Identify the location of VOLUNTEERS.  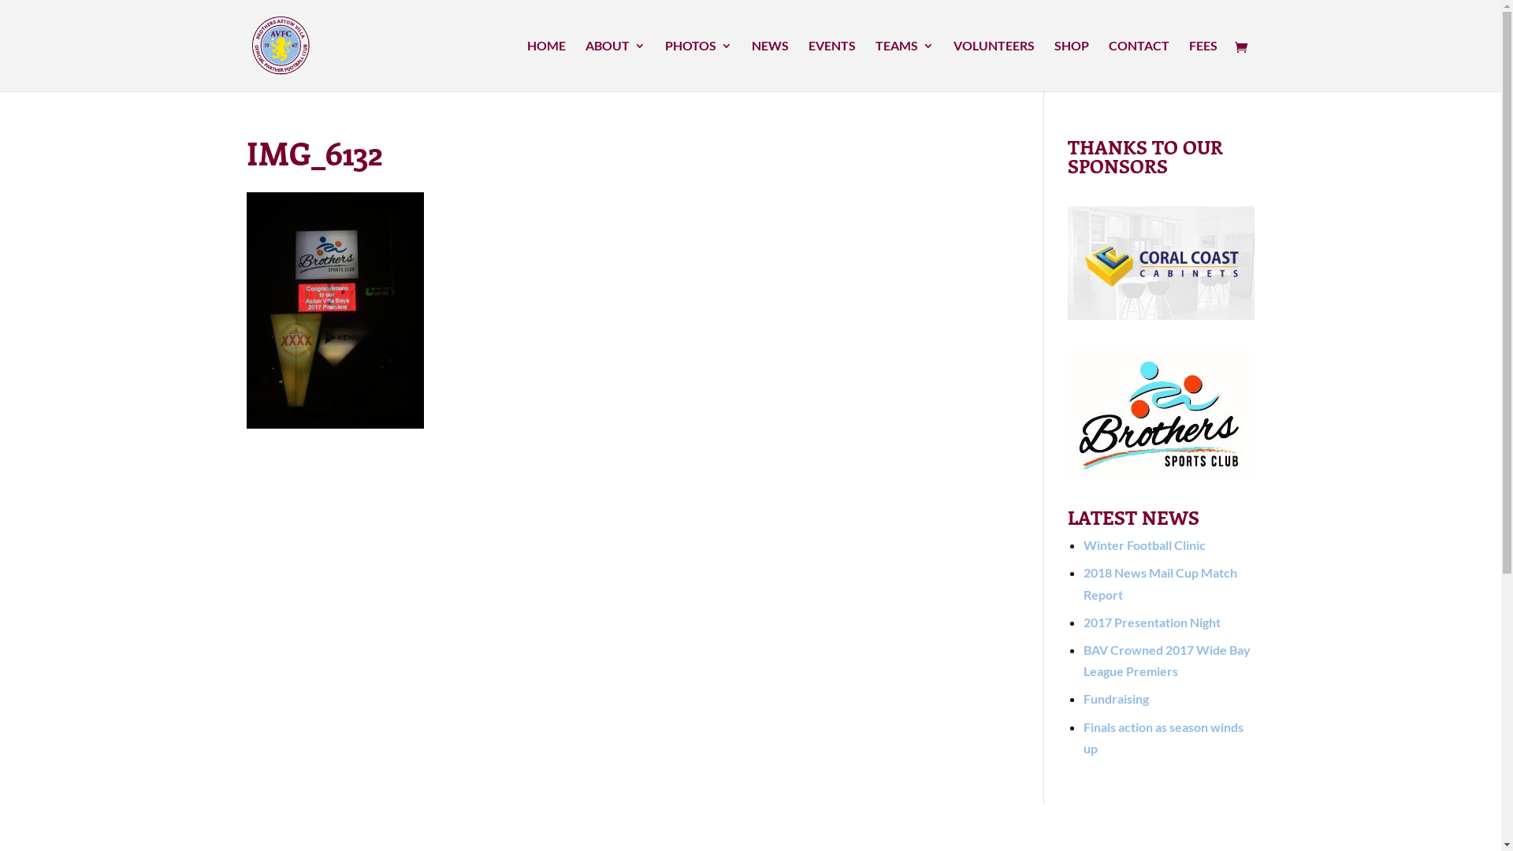
(994, 66).